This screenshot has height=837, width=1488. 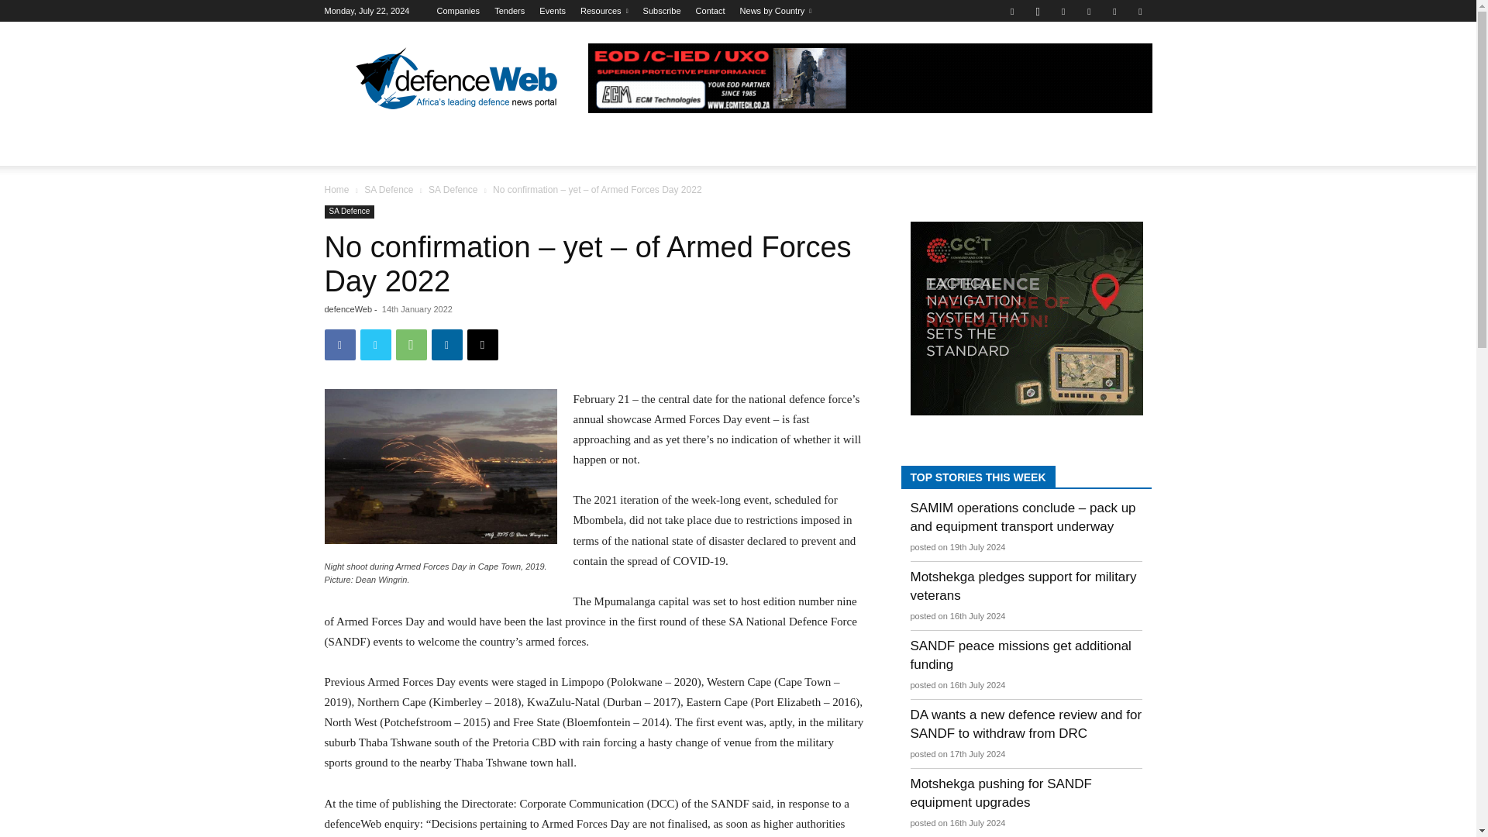 What do you see at coordinates (1037, 11) in the screenshot?
I see `Instagram` at bounding box center [1037, 11].